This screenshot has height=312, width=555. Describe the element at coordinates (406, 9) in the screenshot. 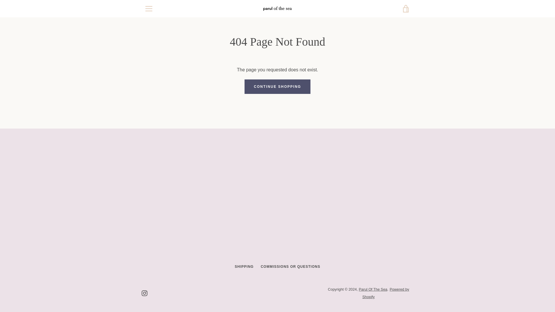

I see `VIEW CART` at that location.